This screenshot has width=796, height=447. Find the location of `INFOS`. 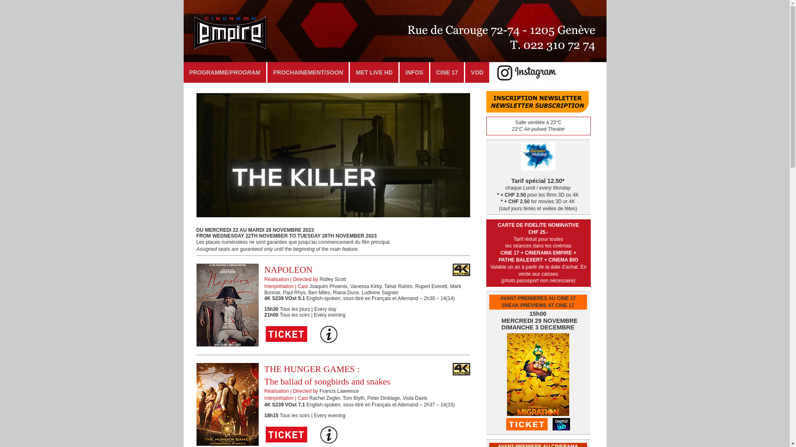

INFOS is located at coordinates (415, 72).